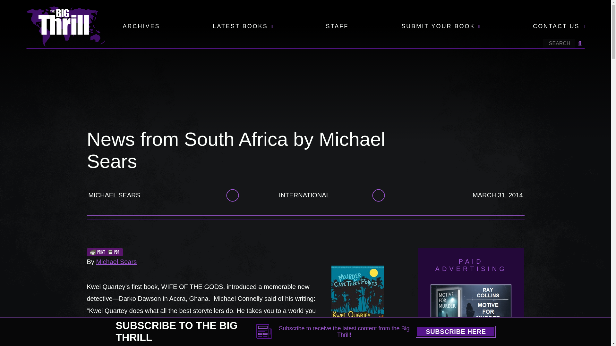 This screenshot has height=346, width=616. Describe the element at coordinates (240, 27) in the screenshot. I see `LATEST BOOKS` at that location.